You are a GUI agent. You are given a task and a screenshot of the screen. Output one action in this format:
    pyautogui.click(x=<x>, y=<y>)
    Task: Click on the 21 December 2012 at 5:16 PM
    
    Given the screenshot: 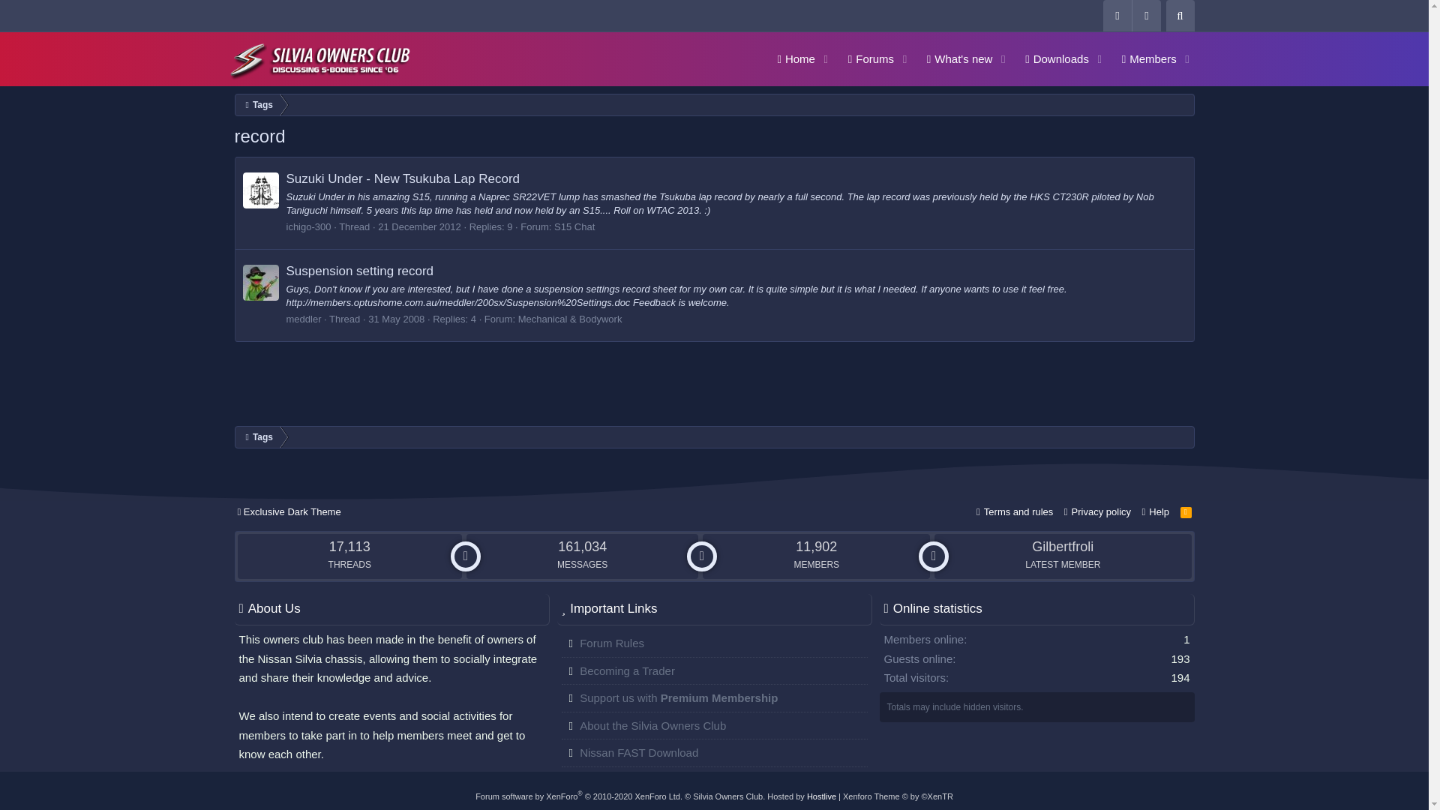 What is the action you would take?
    pyautogui.click(x=1144, y=58)
    